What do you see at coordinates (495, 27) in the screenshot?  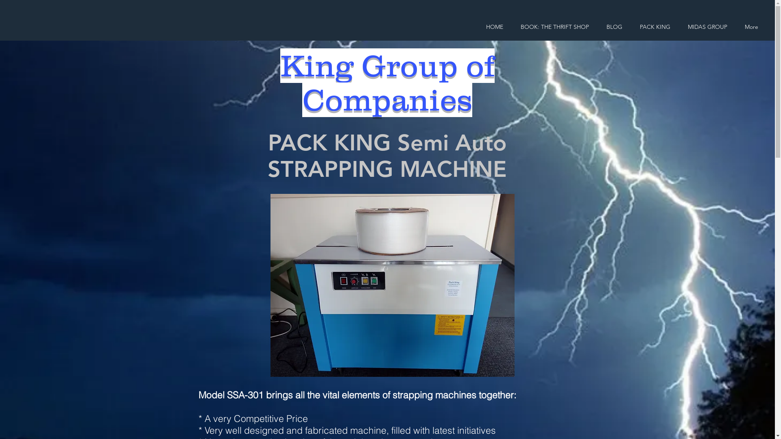 I see `HOME` at bounding box center [495, 27].